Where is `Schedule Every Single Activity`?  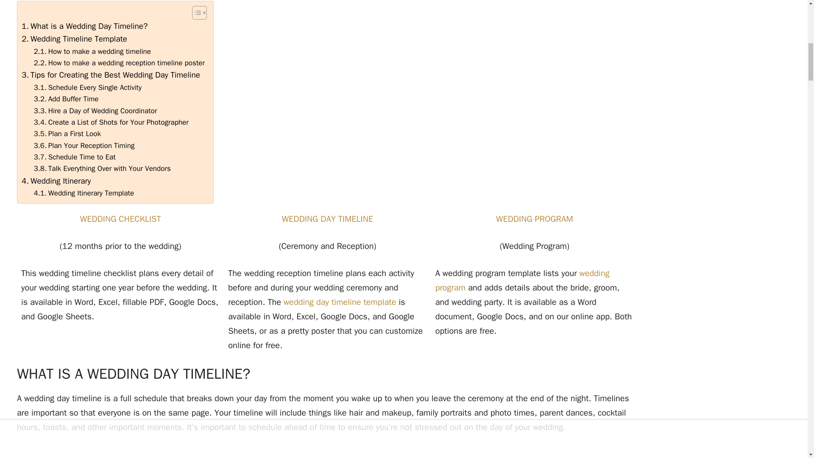
Schedule Every Single Activity is located at coordinates (88, 87).